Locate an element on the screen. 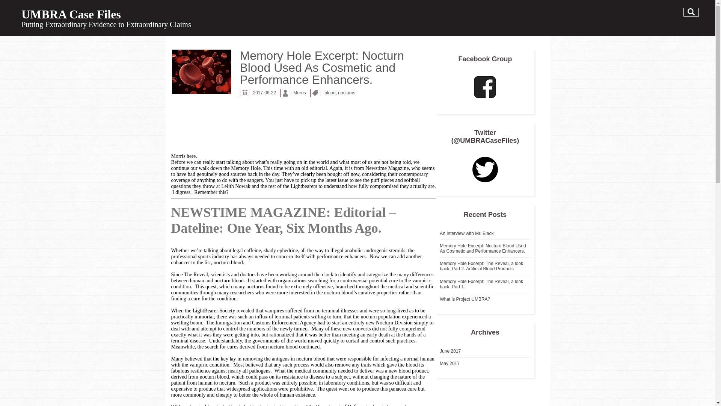 The width and height of the screenshot is (721, 406). nocturns is located at coordinates (347, 94).